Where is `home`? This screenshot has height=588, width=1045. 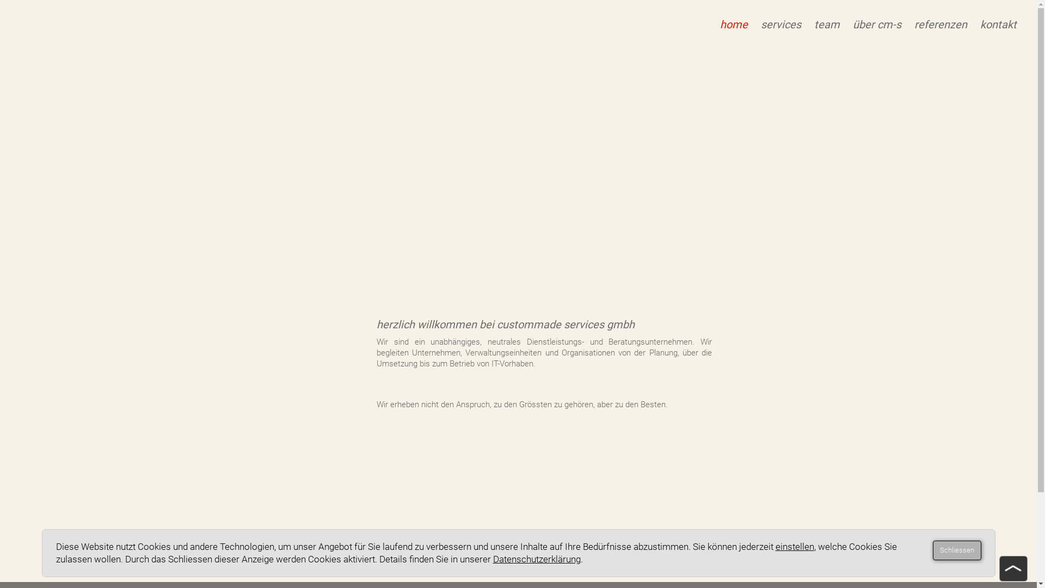
home is located at coordinates (734, 25).